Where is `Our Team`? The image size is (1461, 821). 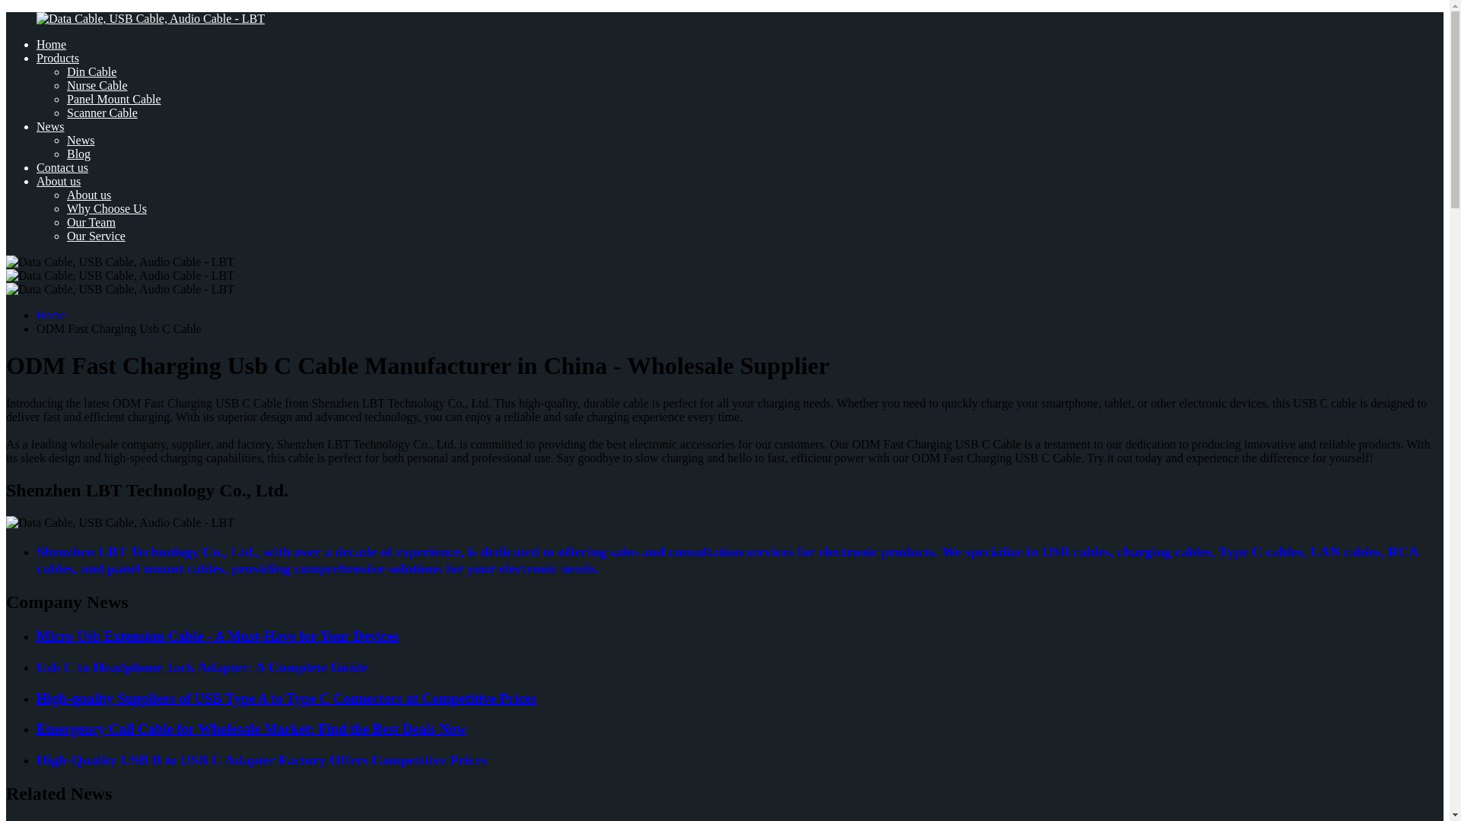
Our Team is located at coordinates (91, 222).